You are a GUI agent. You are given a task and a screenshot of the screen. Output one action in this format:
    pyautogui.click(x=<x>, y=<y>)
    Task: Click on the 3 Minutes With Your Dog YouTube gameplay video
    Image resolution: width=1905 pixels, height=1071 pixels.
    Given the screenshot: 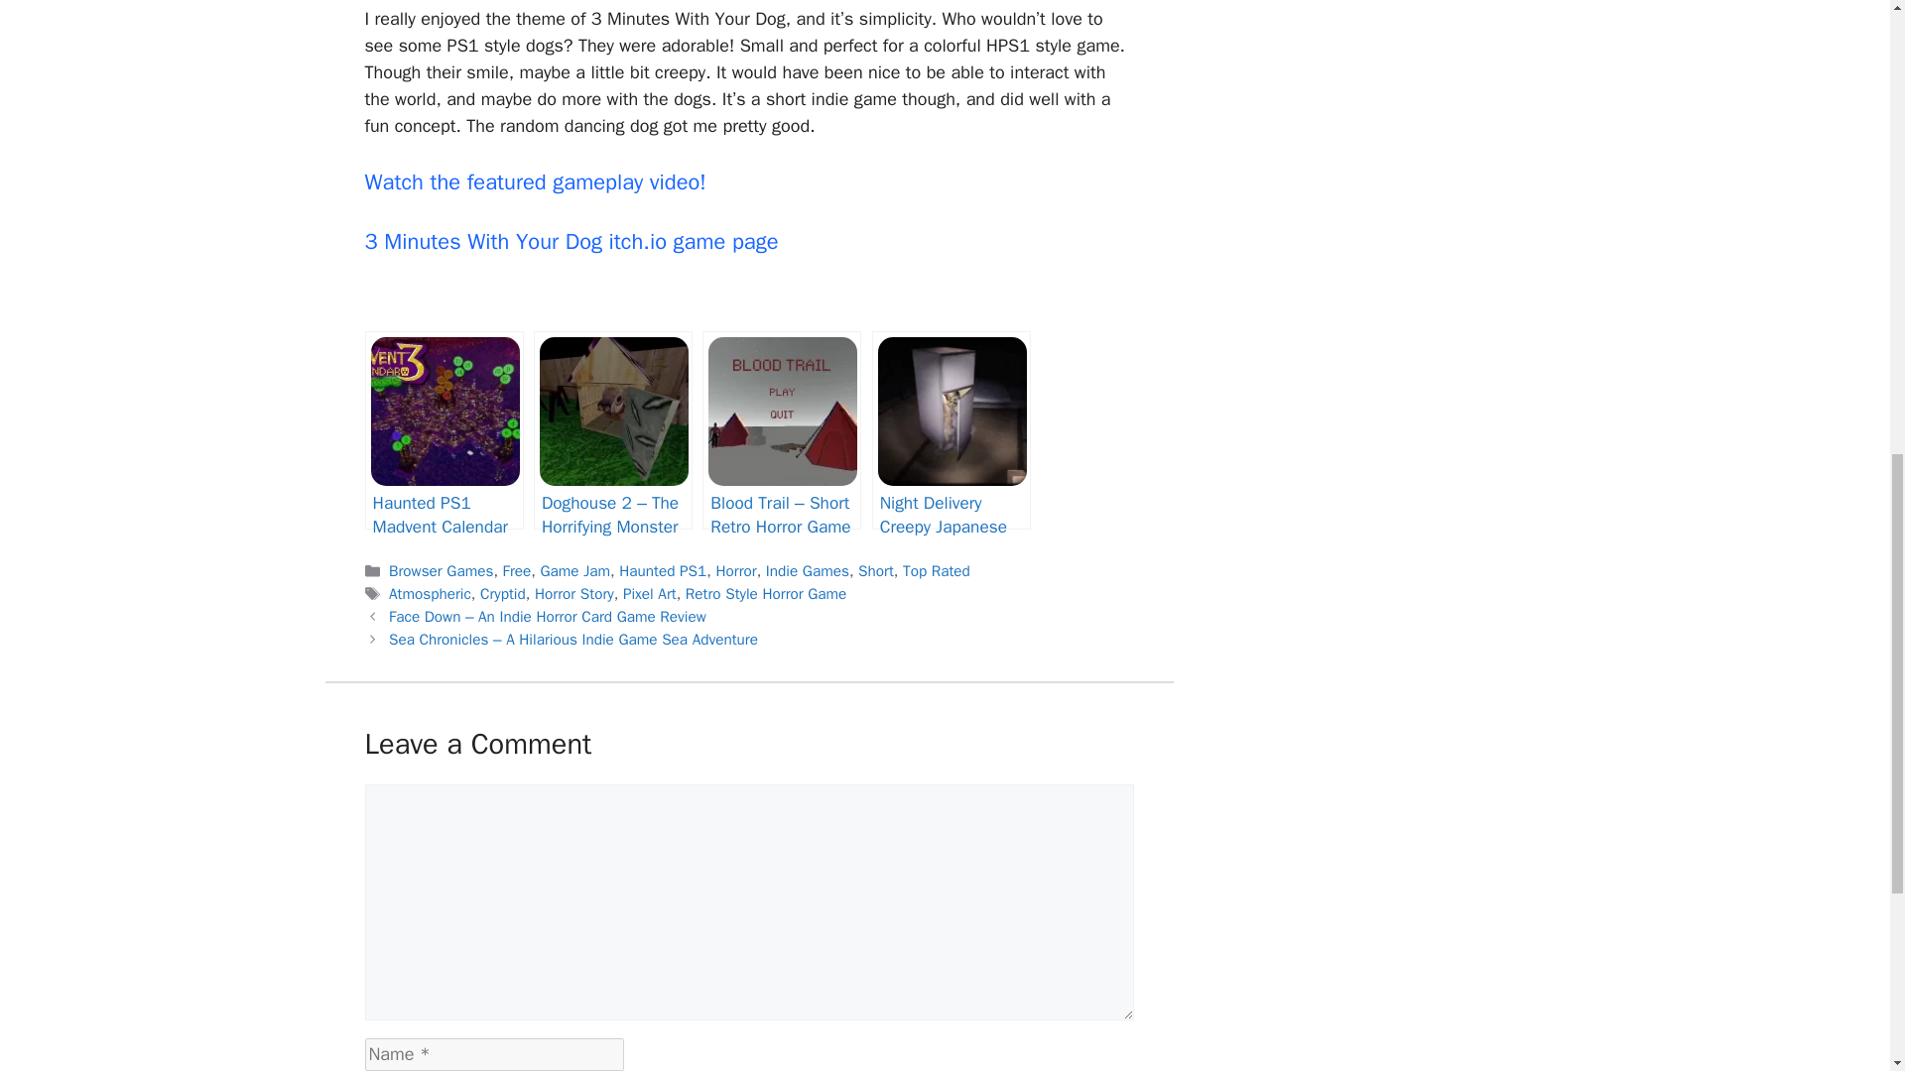 What is the action you would take?
    pyautogui.click(x=536, y=181)
    